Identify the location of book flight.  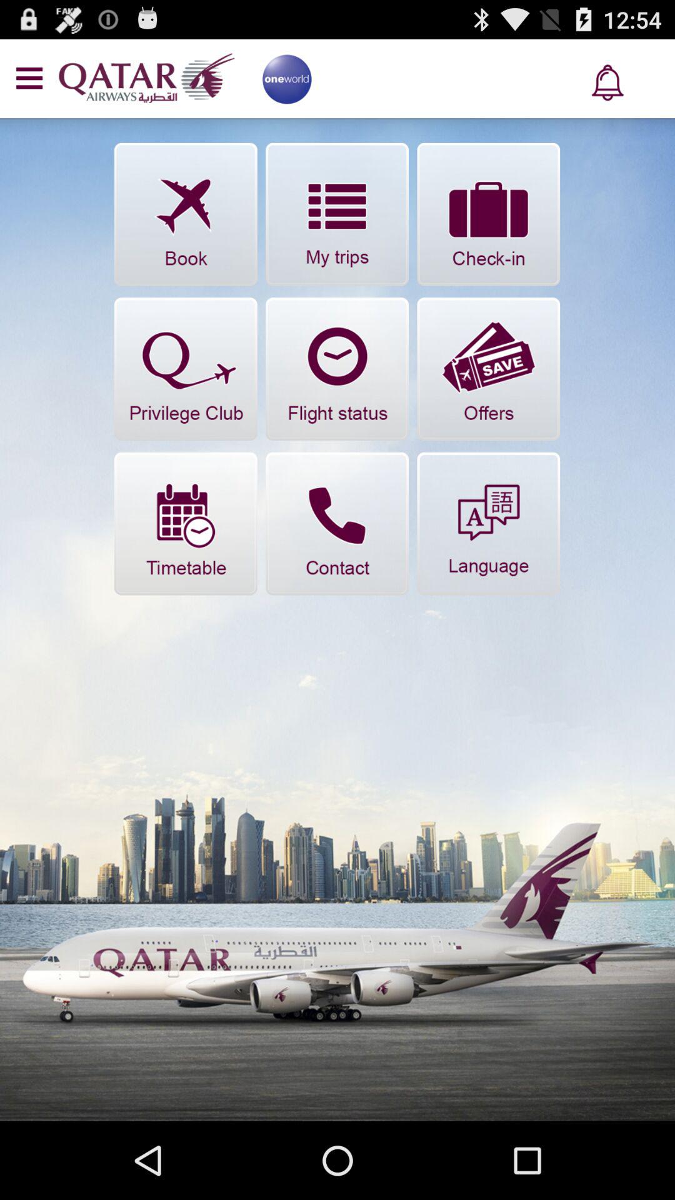
(186, 214).